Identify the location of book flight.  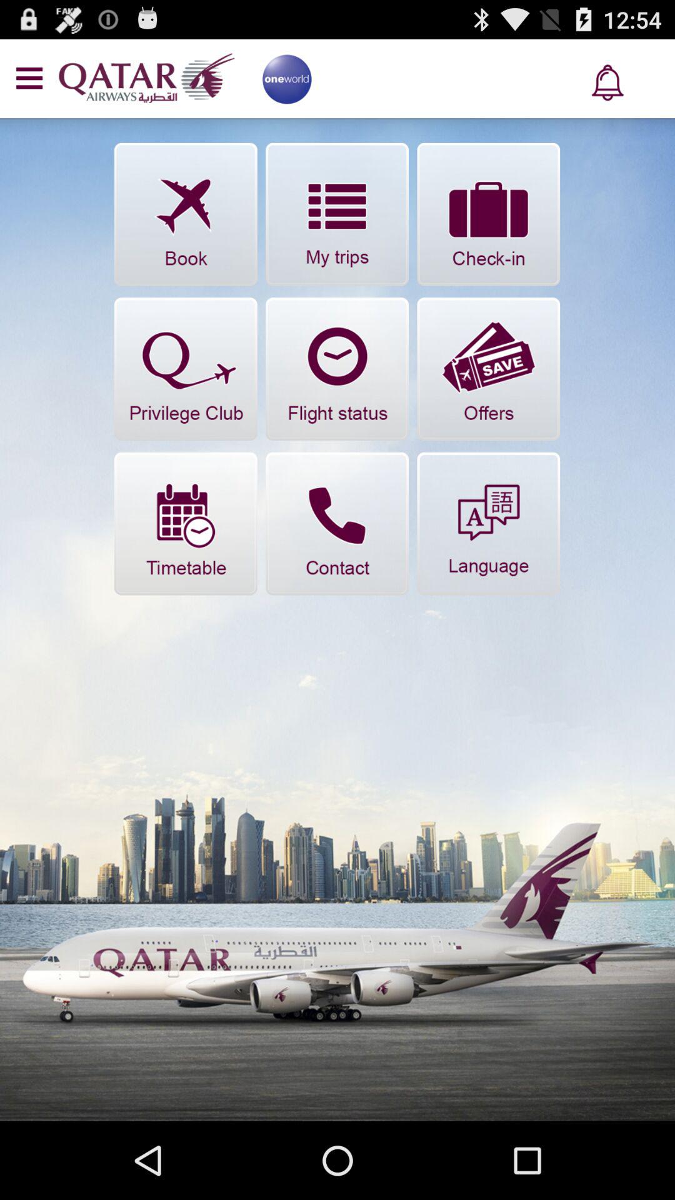
(186, 214).